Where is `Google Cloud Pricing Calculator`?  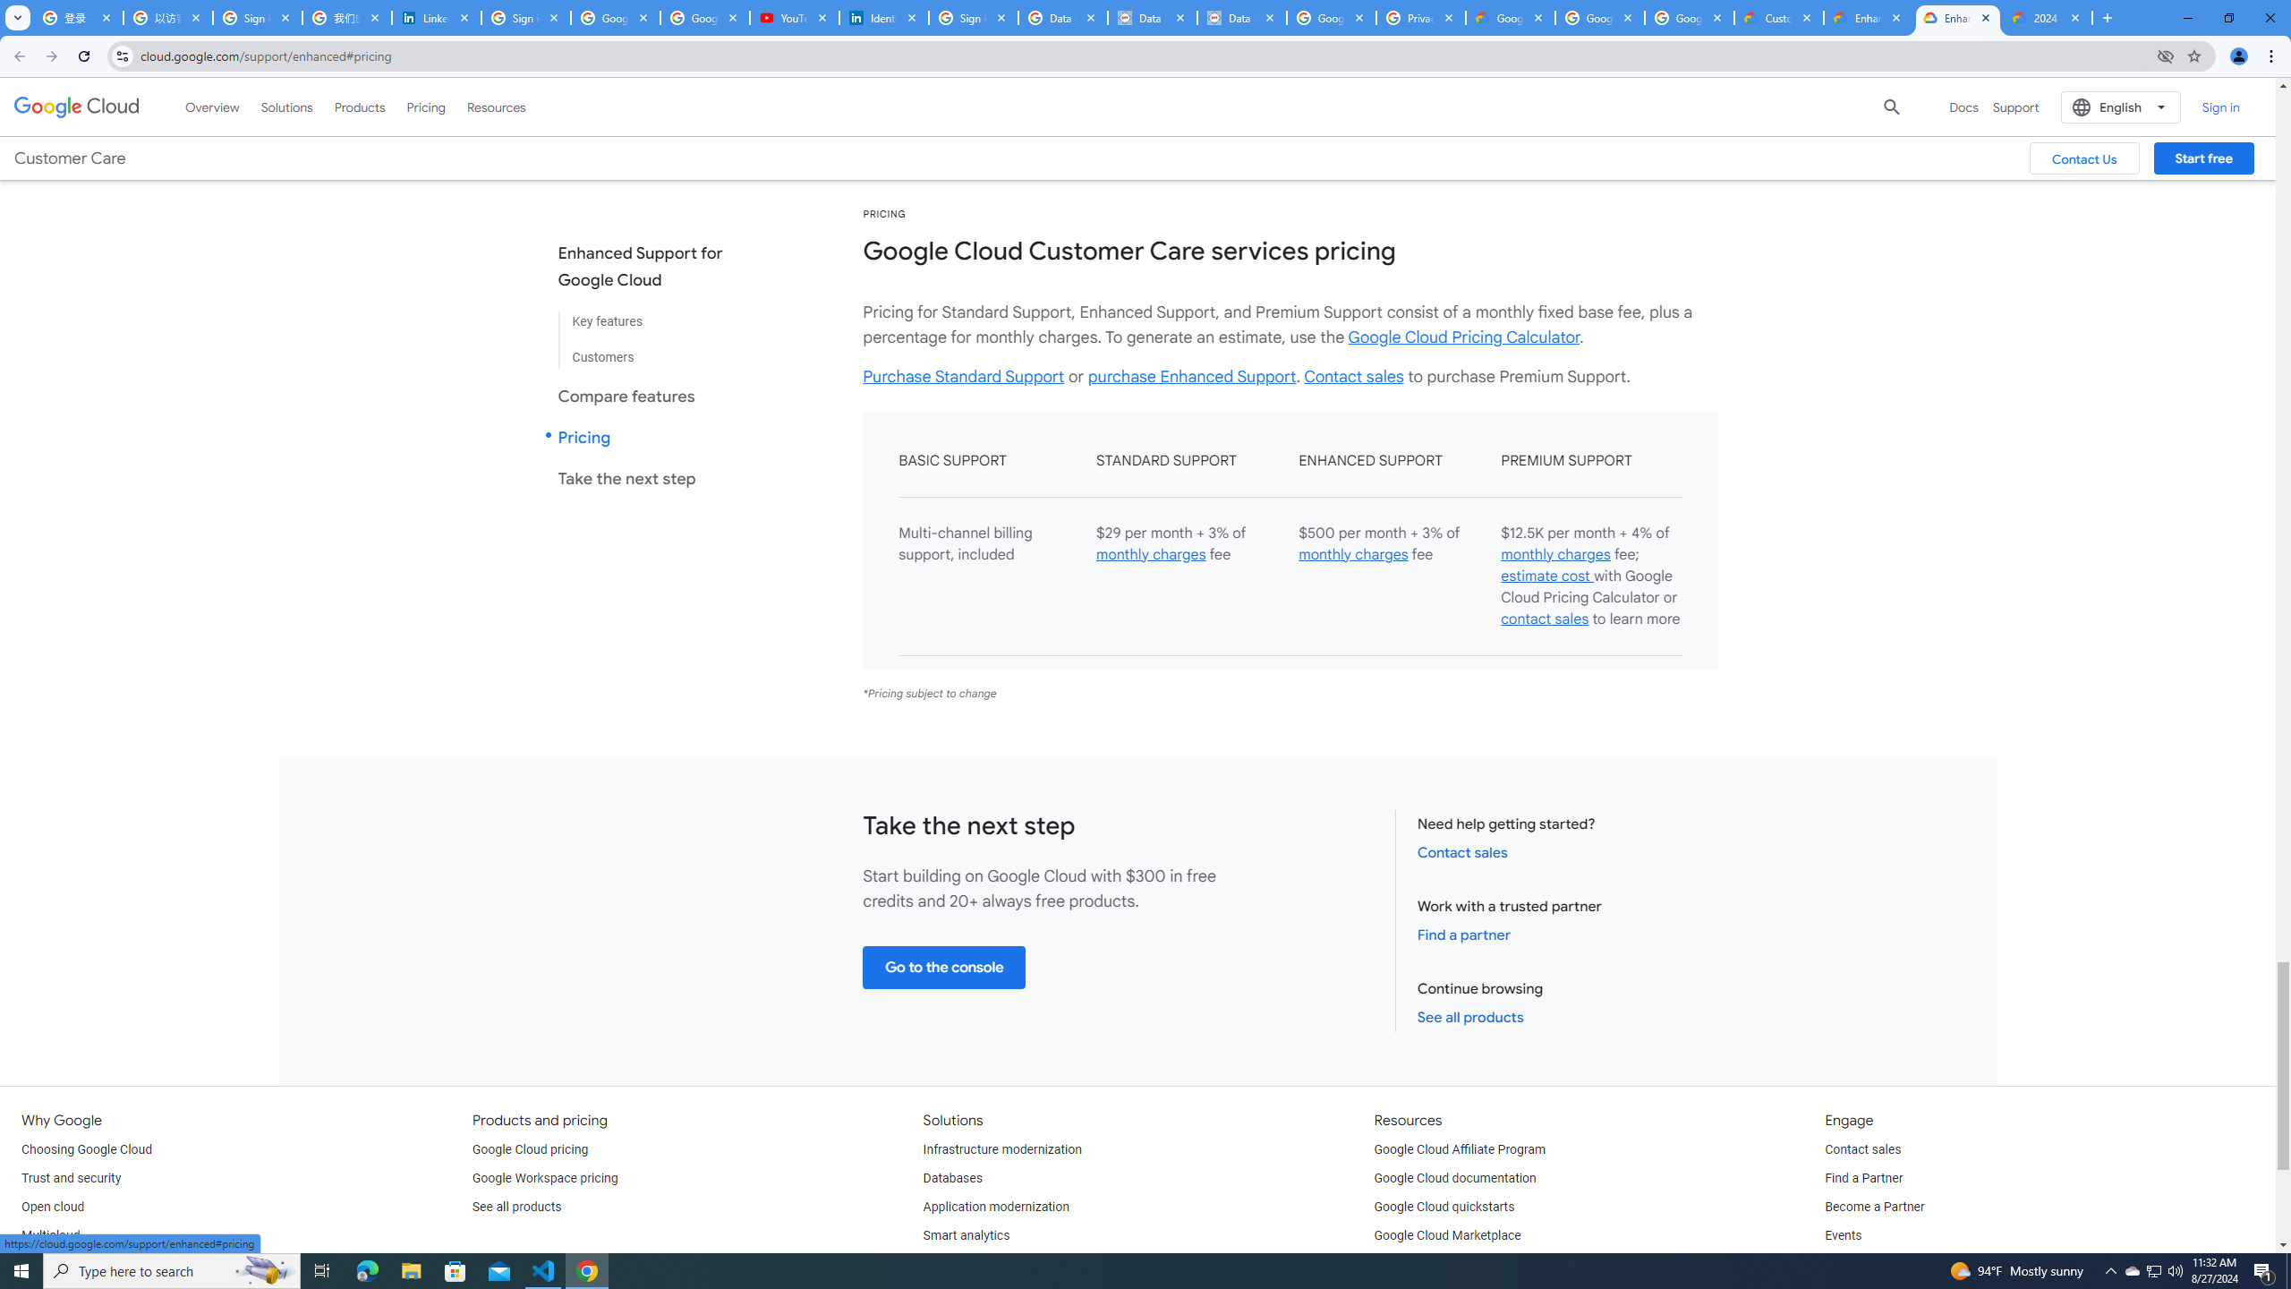 Google Cloud Pricing Calculator is located at coordinates (1464, 337).